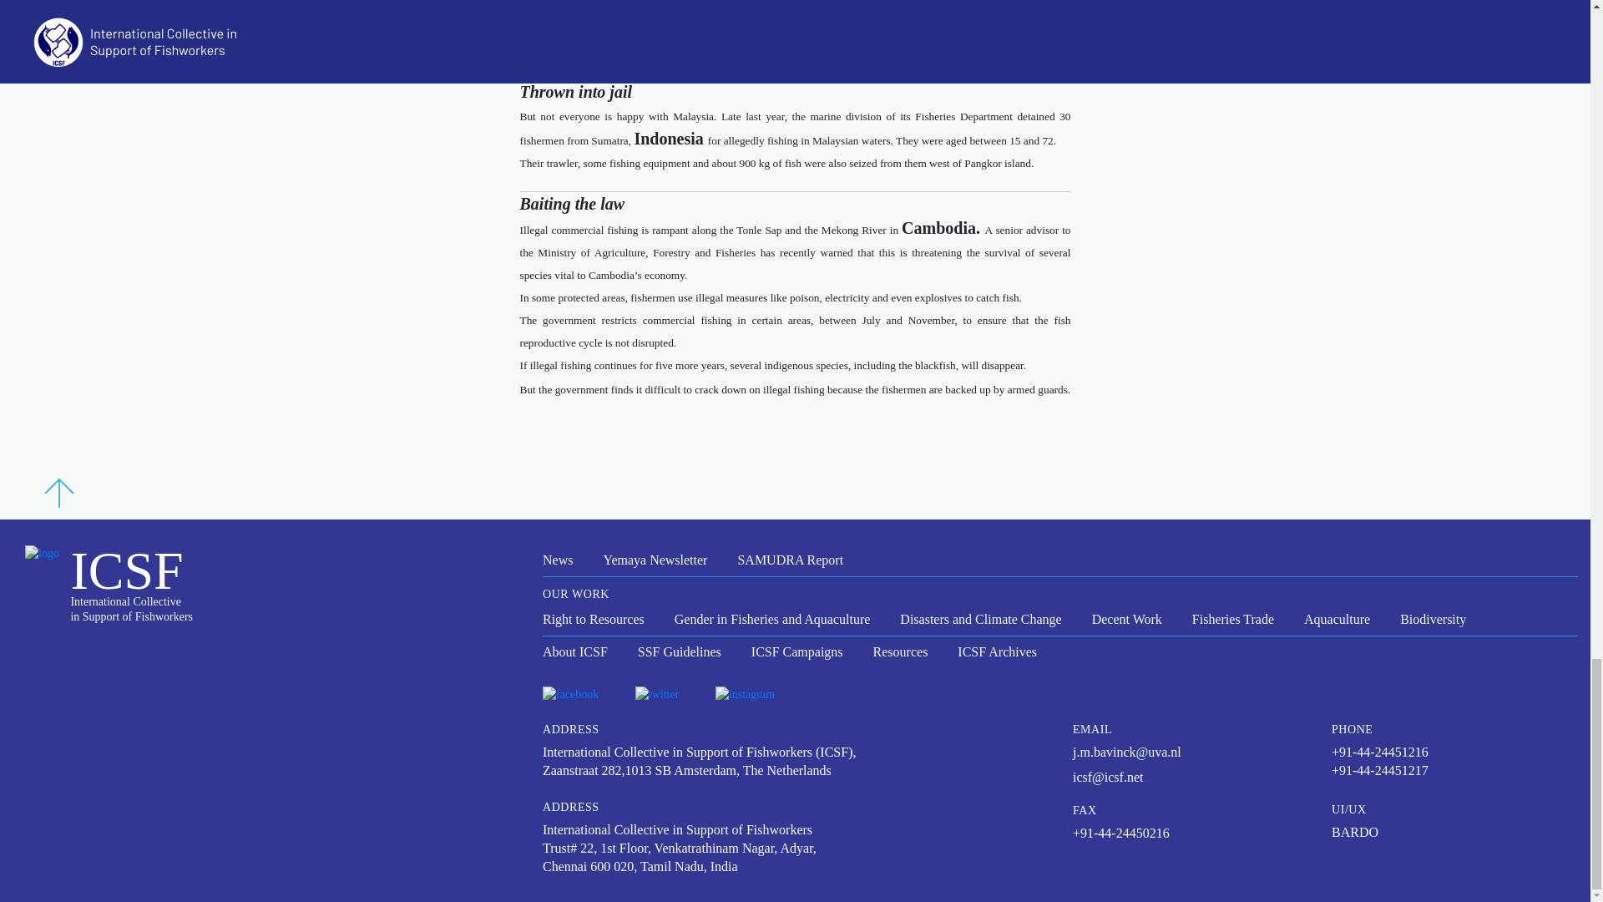  Describe the element at coordinates (558, 560) in the screenshot. I see `News` at that location.